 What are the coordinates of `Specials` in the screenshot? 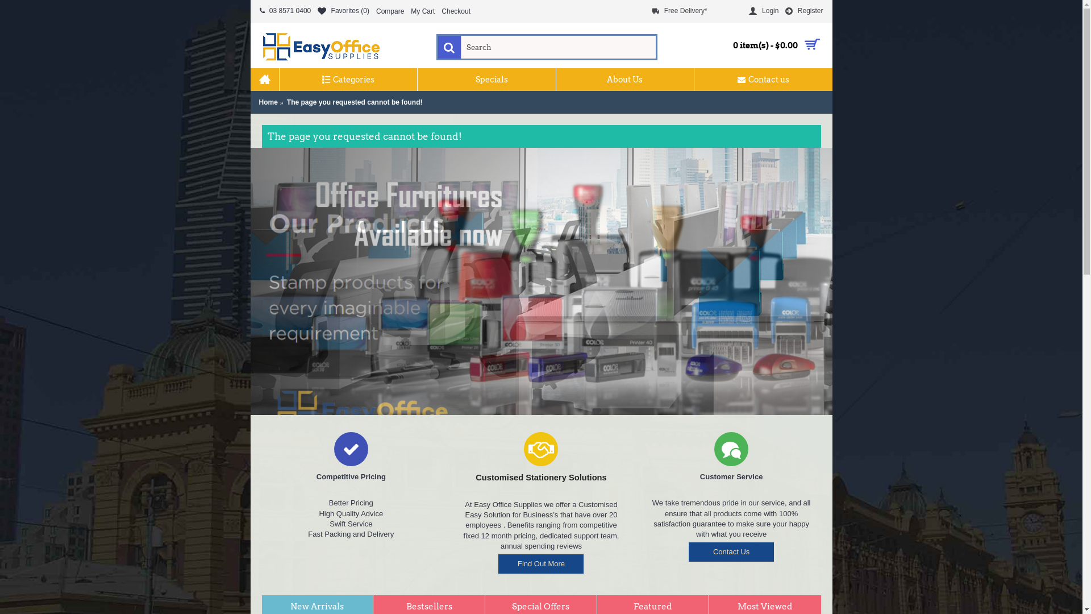 It's located at (486, 80).